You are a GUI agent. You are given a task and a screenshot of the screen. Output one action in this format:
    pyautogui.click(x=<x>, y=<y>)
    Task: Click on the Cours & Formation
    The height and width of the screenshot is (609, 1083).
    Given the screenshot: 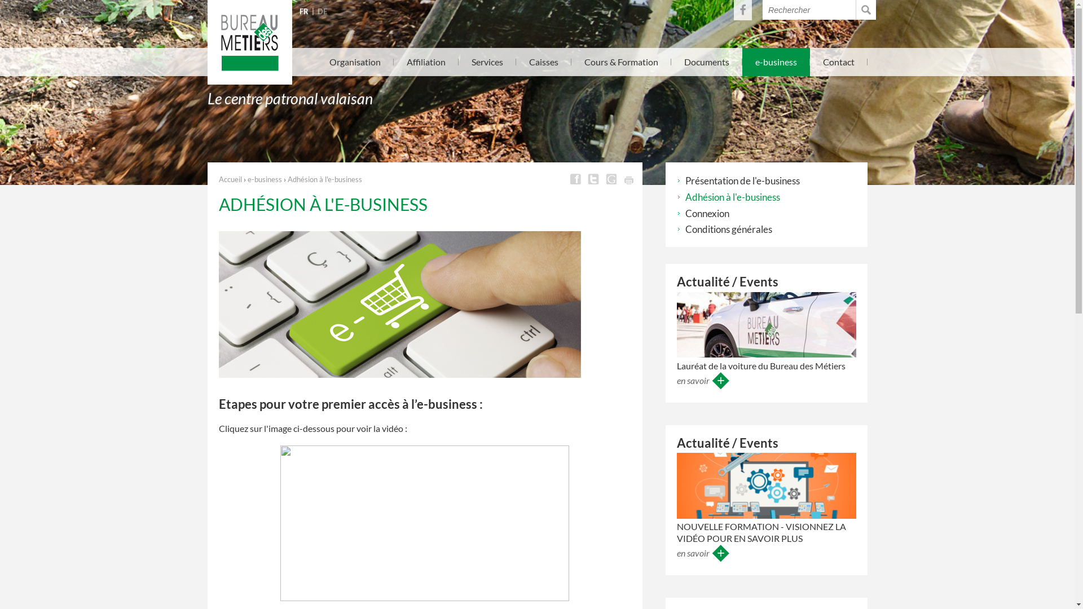 What is the action you would take?
    pyautogui.click(x=622, y=62)
    